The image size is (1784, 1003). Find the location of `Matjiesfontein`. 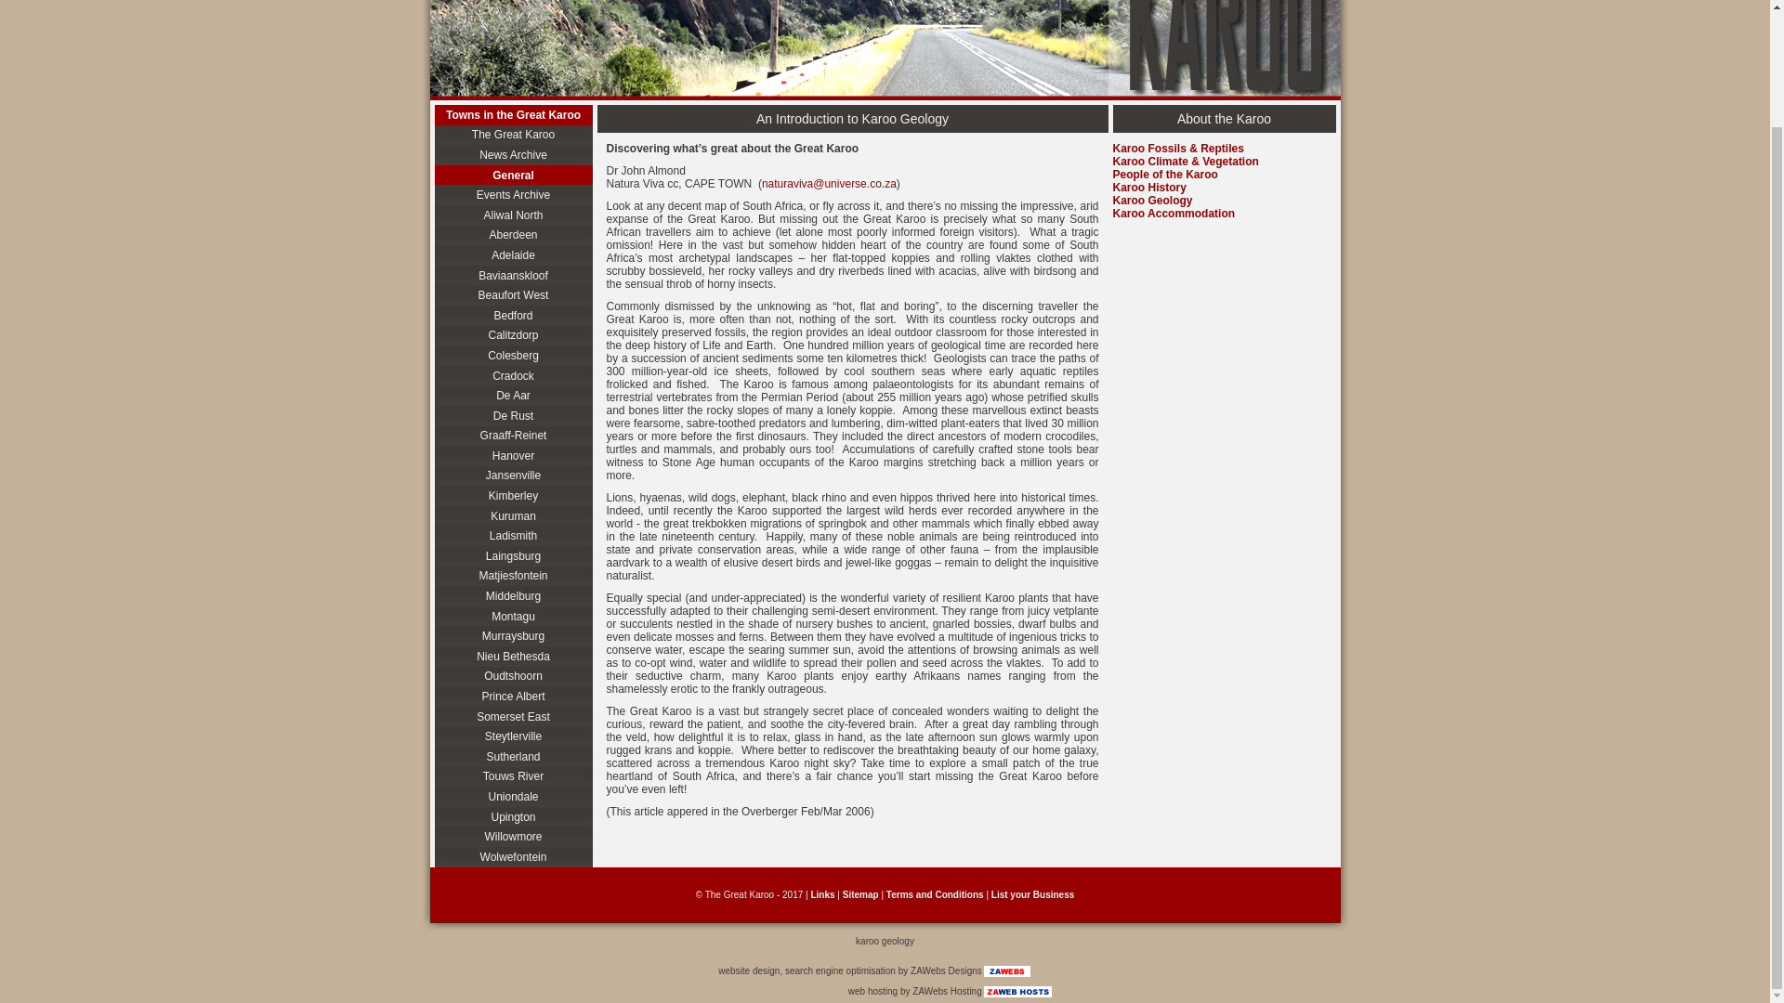

Matjiesfontein is located at coordinates (513, 576).